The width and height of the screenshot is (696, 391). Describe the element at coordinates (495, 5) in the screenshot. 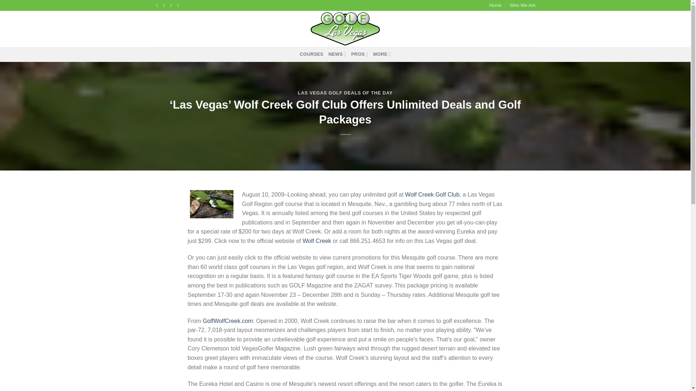

I see `Home` at that location.